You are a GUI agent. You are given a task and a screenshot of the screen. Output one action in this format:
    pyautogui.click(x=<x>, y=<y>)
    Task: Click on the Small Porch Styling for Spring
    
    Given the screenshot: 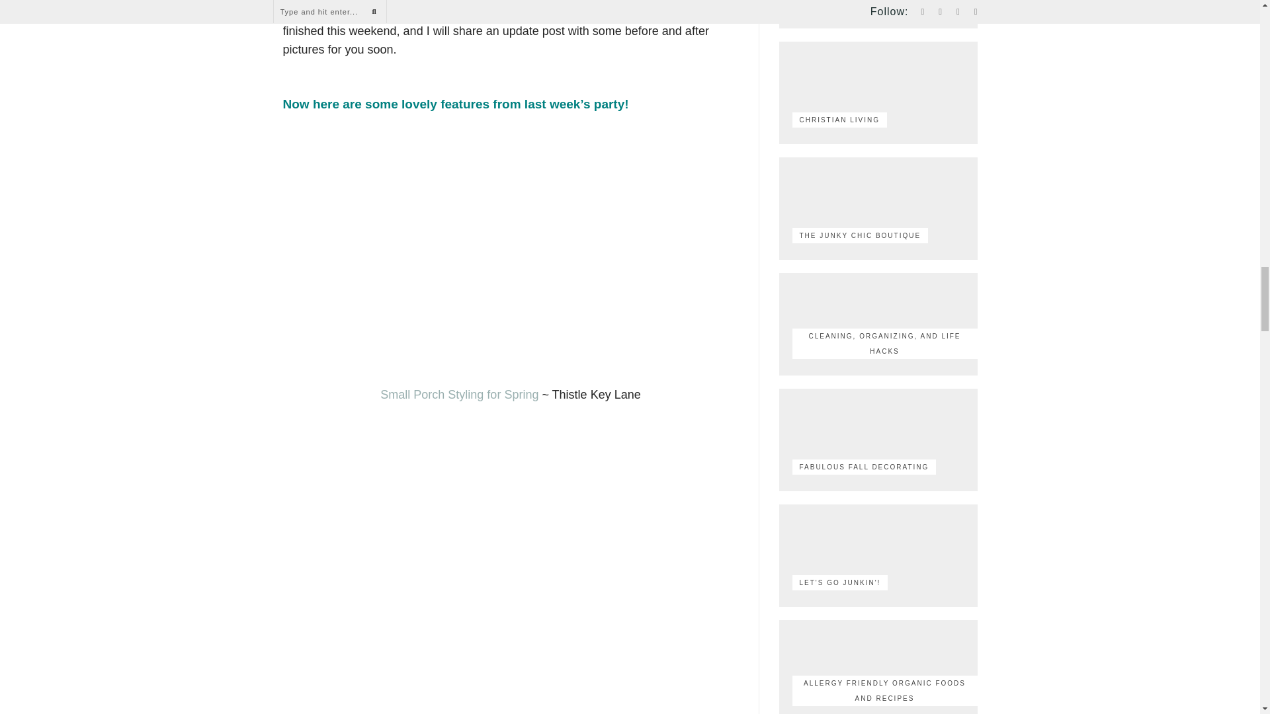 What is the action you would take?
    pyautogui.click(x=459, y=394)
    